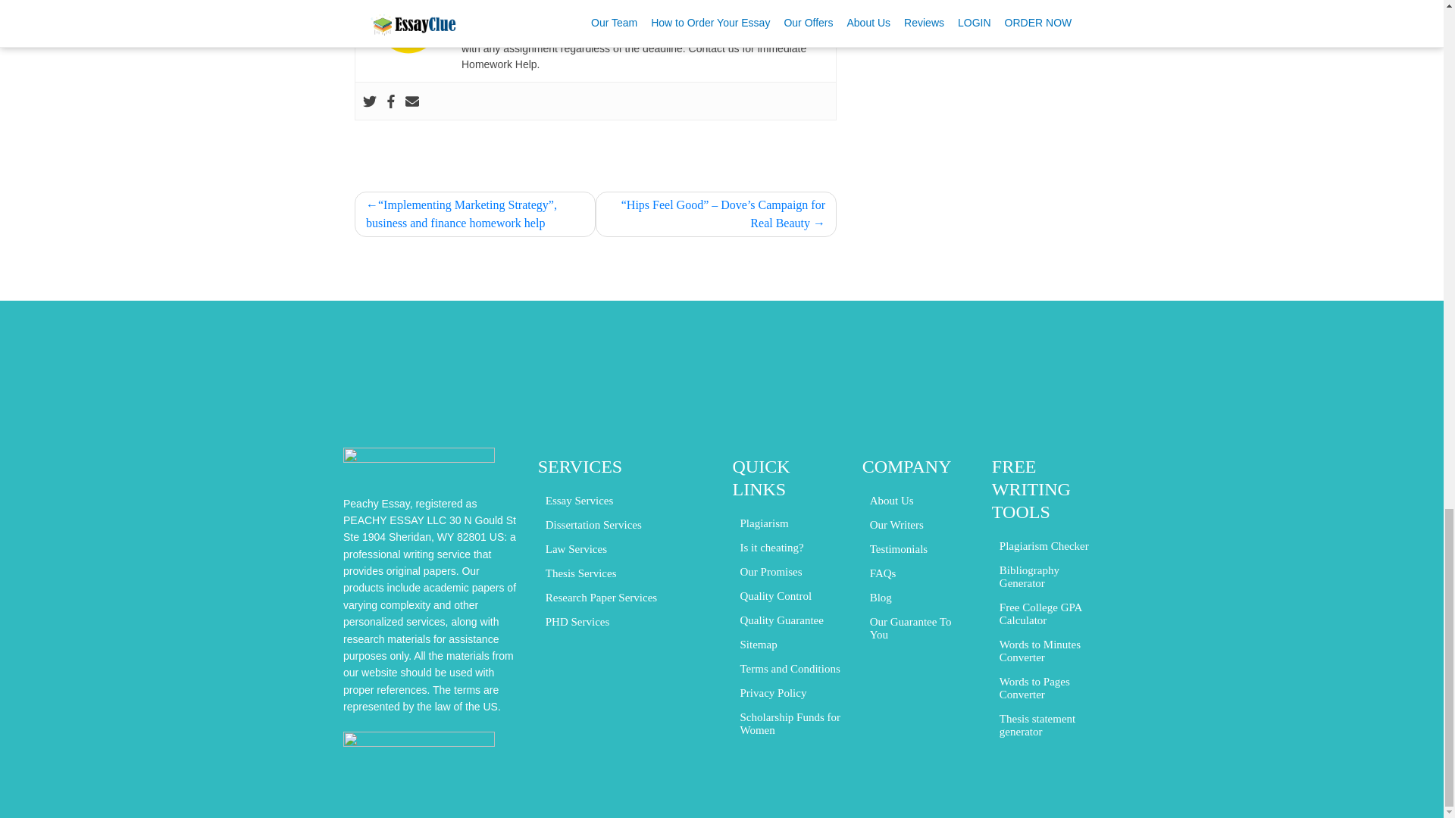 The height and width of the screenshot is (818, 1455). Describe the element at coordinates (602, 597) in the screenshot. I see `Research Paper Services` at that location.